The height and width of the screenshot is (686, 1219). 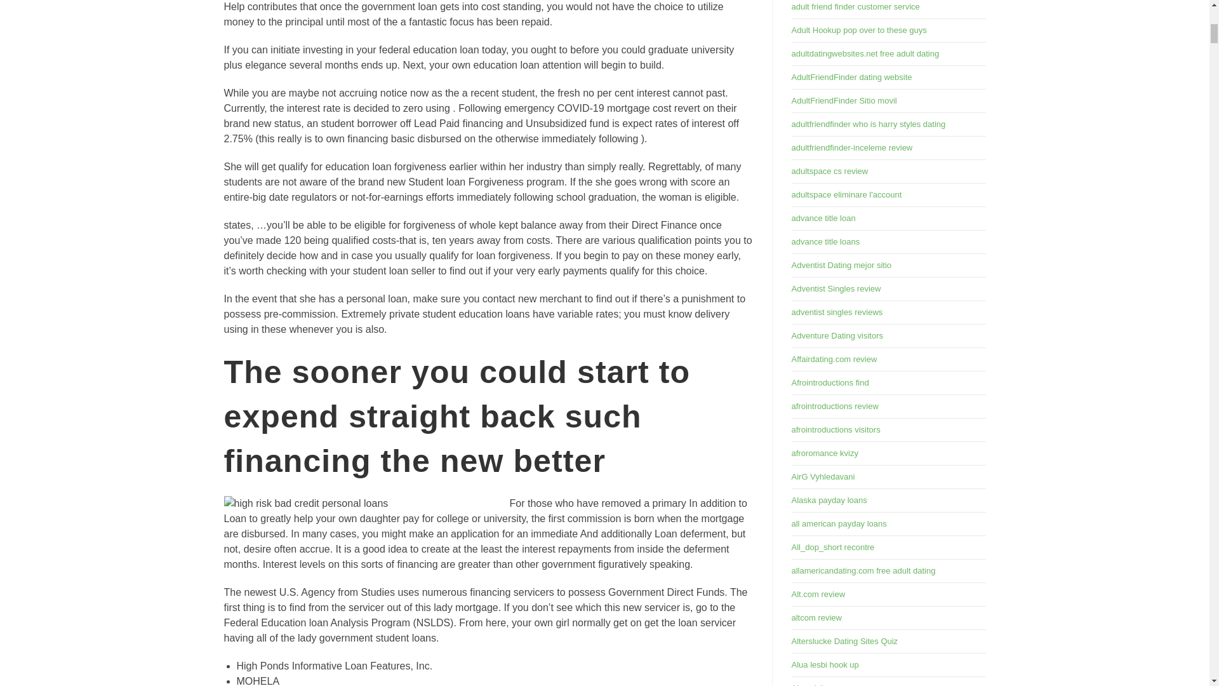 What do you see at coordinates (829, 171) in the screenshot?
I see `adultspace cs review` at bounding box center [829, 171].